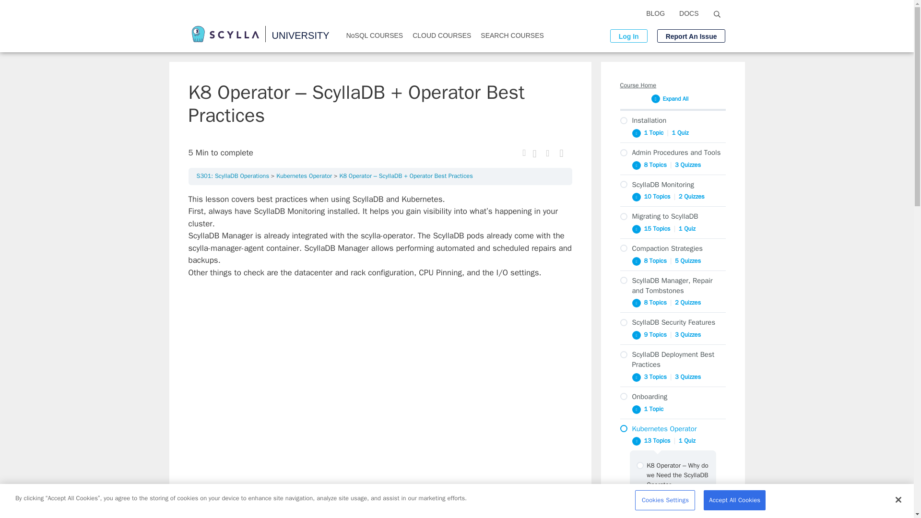  Describe the element at coordinates (233, 176) in the screenshot. I see `S301: ScyllaDB Operations` at that location.